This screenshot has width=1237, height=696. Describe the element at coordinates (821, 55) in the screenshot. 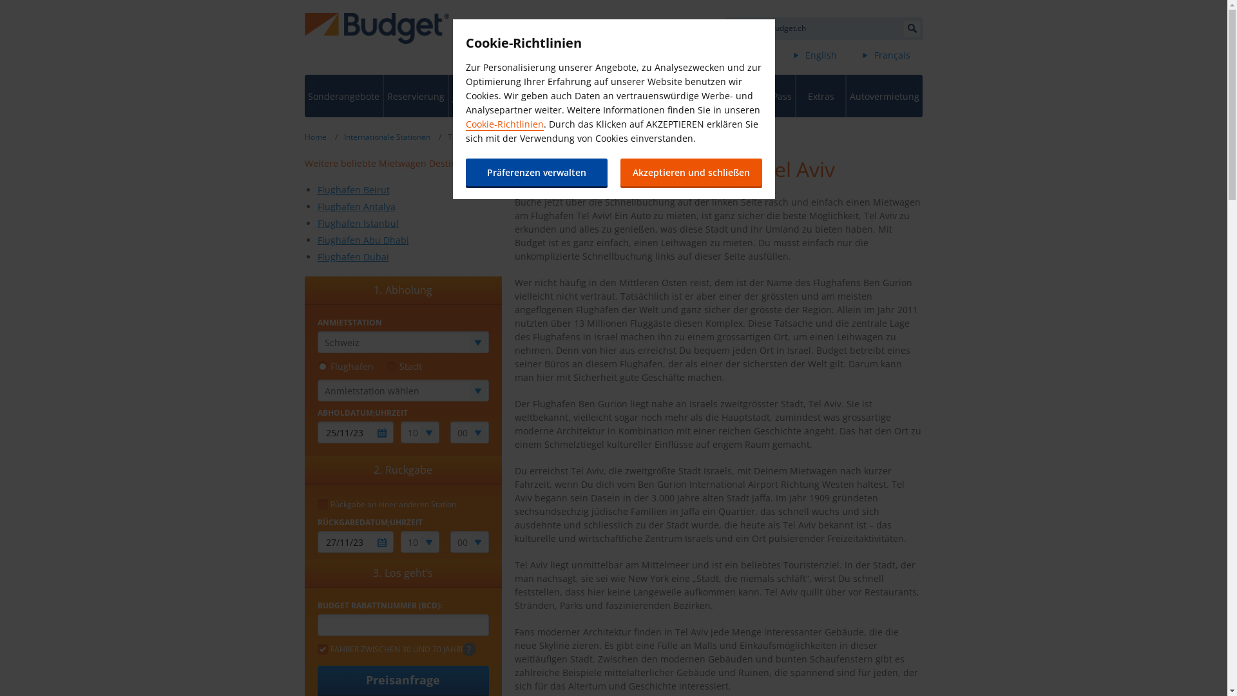

I see `English` at that location.